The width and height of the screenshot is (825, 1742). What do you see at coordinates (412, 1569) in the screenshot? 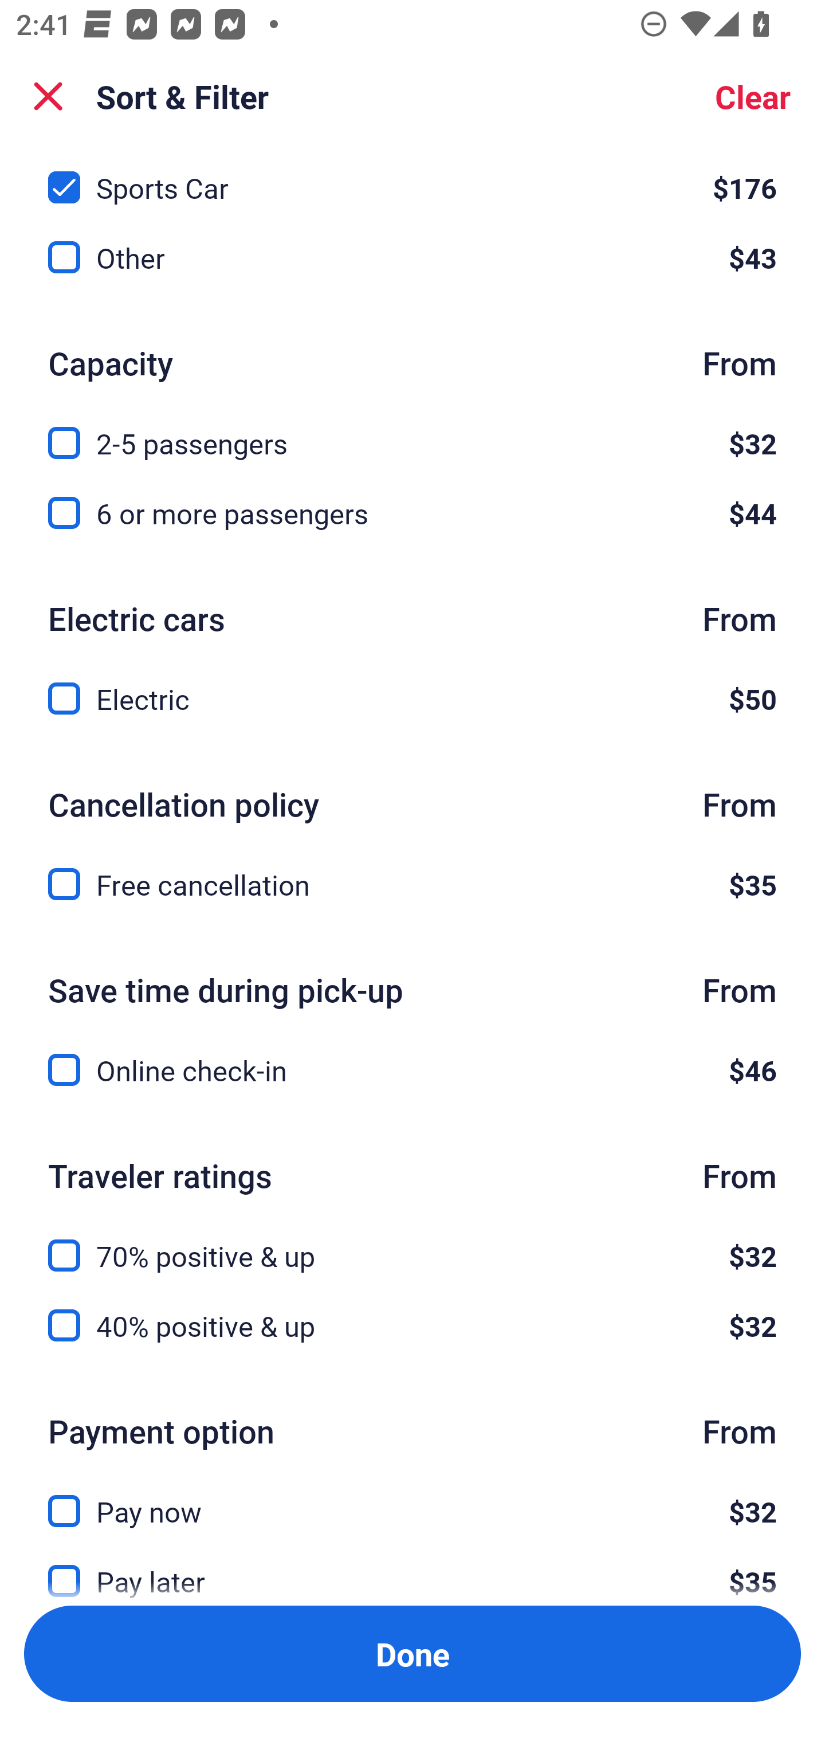
I see `Pay later, $35 Pay later $35` at bounding box center [412, 1569].